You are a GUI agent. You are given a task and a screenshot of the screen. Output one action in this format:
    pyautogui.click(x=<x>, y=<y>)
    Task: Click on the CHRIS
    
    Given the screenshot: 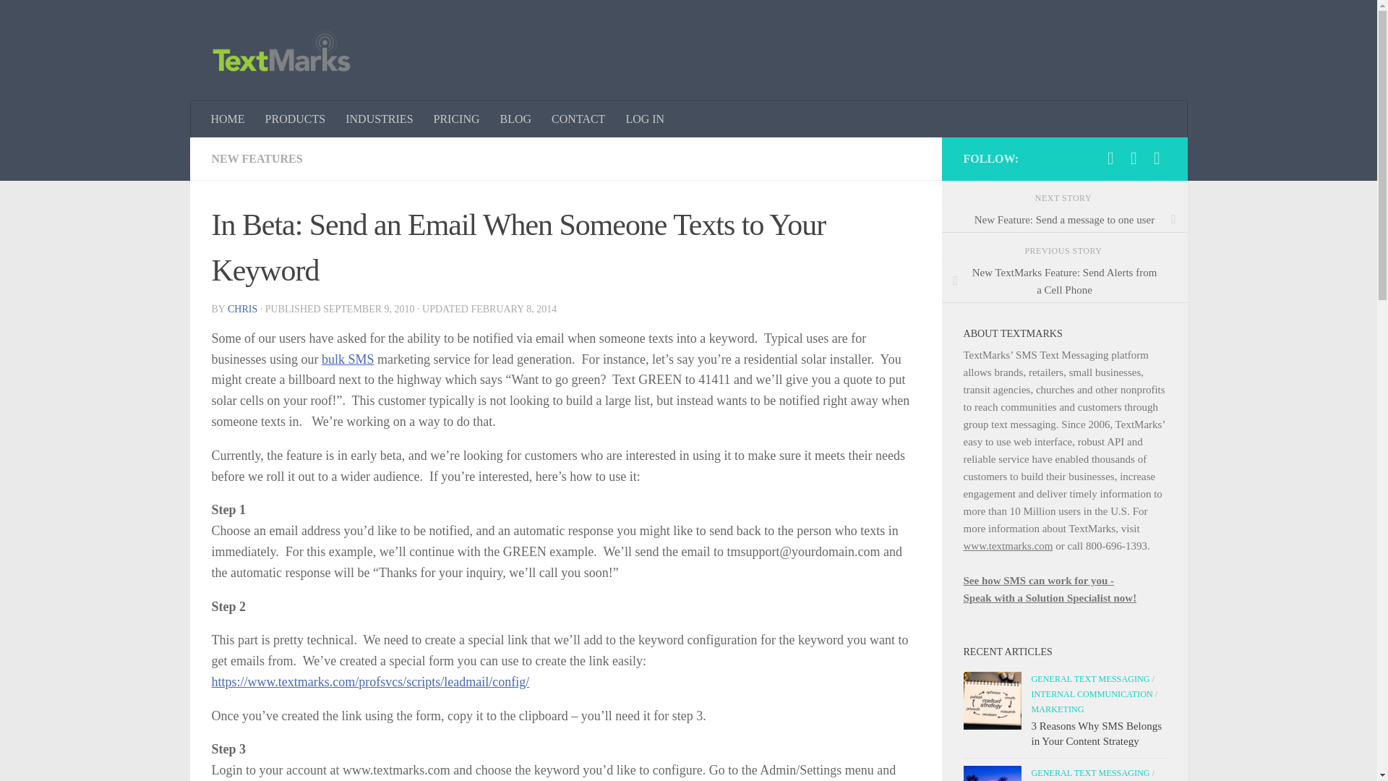 What is the action you would take?
    pyautogui.click(x=241, y=310)
    